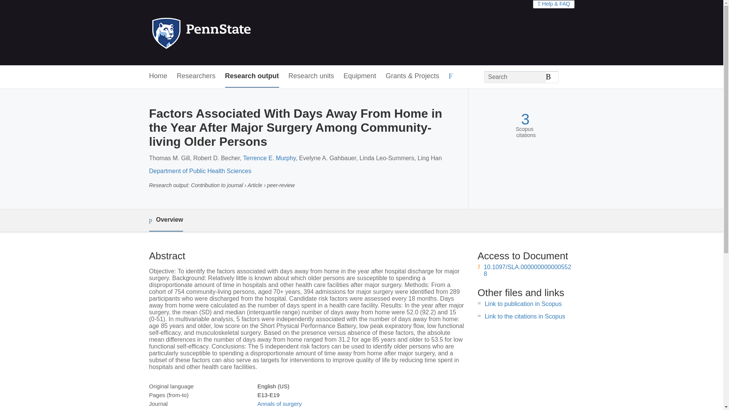 This screenshot has height=410, width=729. I want to click on Link to publication in Scopus, so click(523, 304).